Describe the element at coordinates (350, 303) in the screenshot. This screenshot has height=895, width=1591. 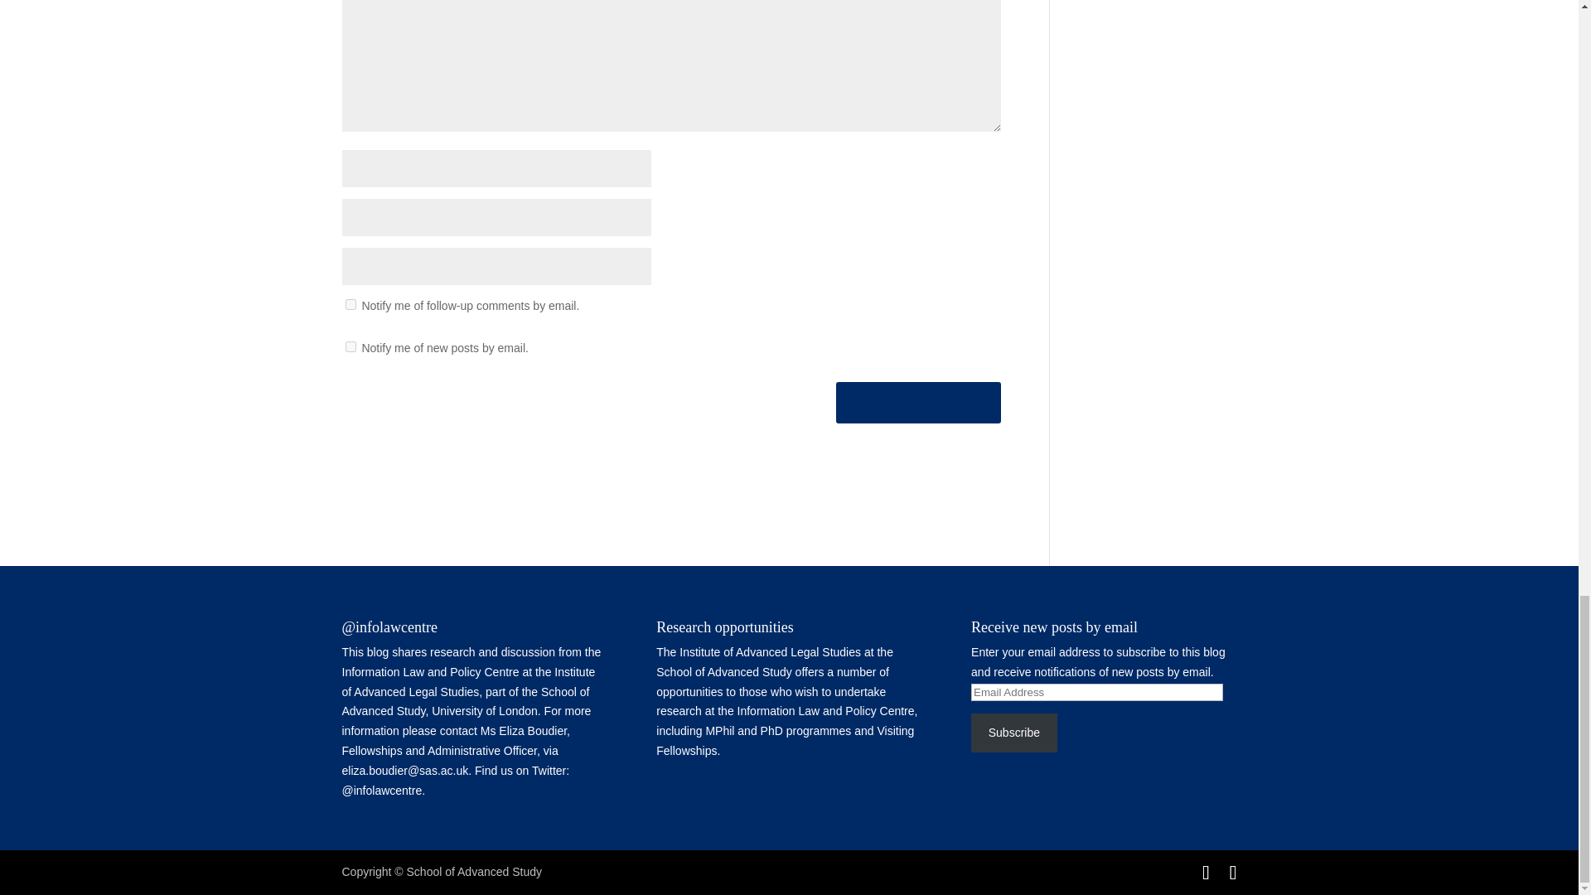
I see `subscribe` at that location.